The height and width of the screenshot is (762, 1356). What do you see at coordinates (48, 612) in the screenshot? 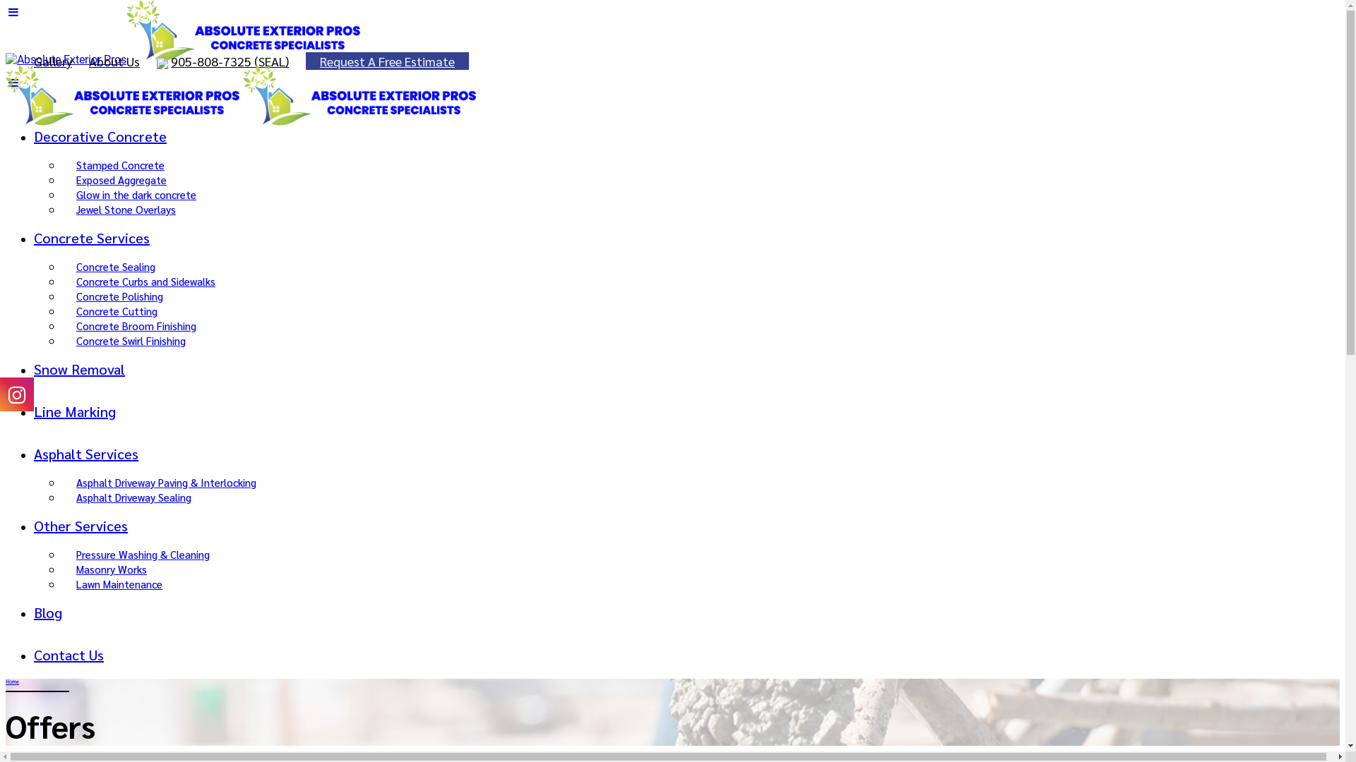
I see `Blog` at bounding box center [48, 612].